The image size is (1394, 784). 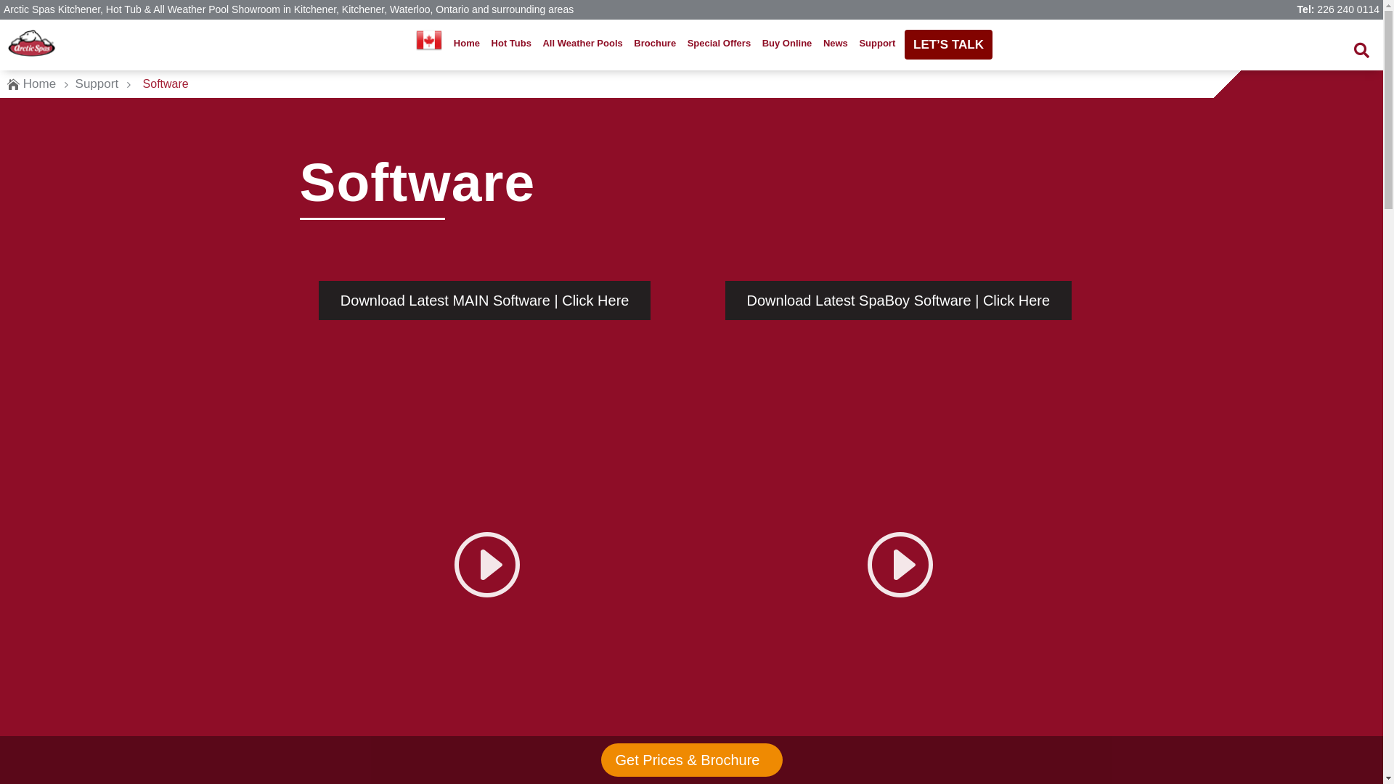 What do you see at coordinates (582, 44) in the screenshot?
I see `All Weather Pools` at bounding box center [582, 44].